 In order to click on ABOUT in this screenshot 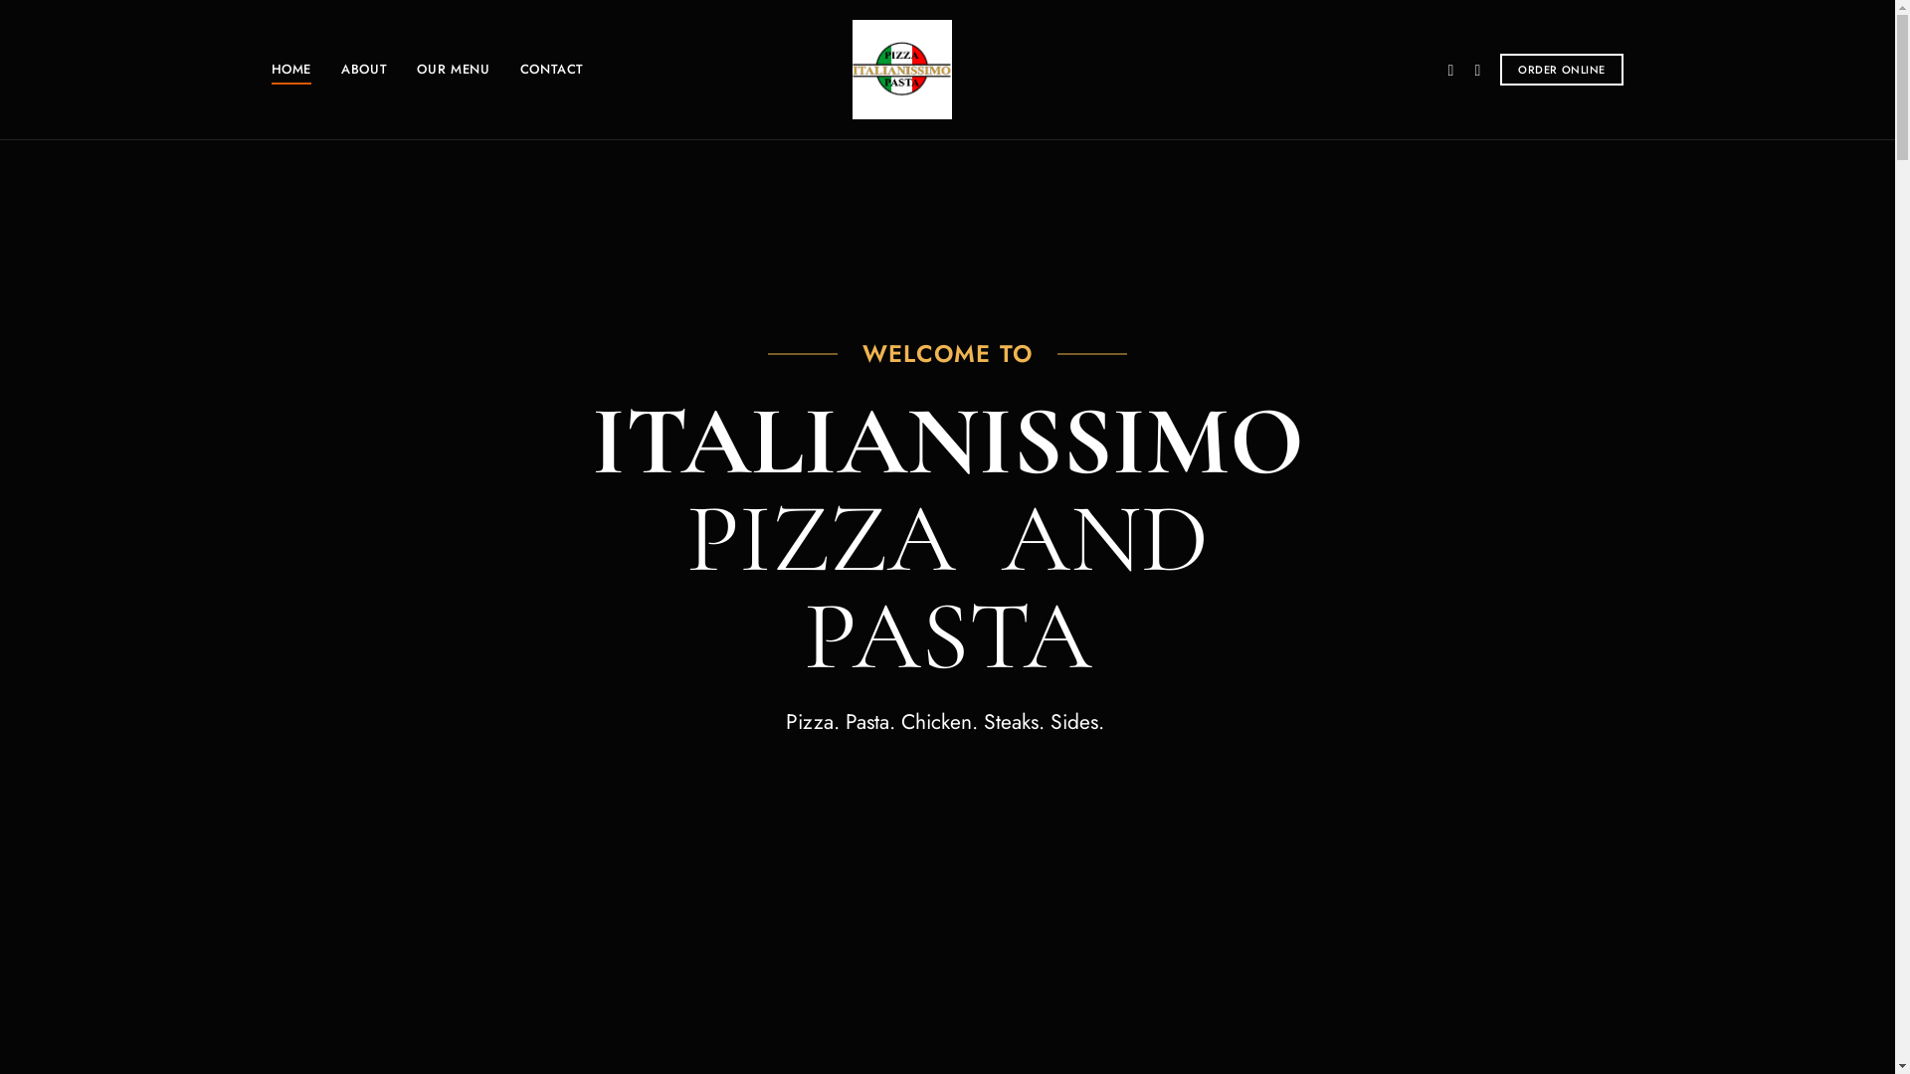, I will do `click(364, 70)`.